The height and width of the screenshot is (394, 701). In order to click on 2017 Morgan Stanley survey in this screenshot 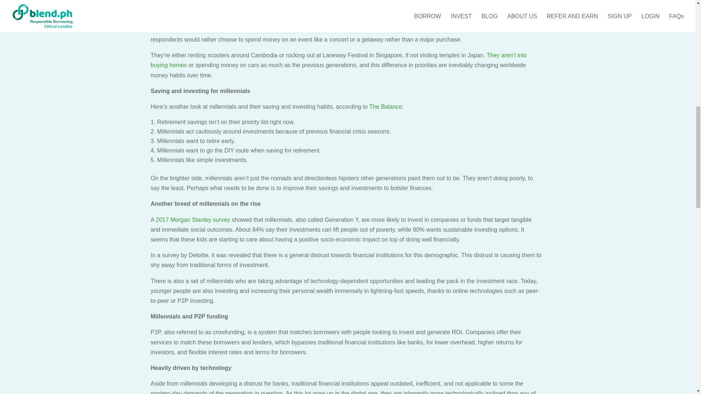, I will do `click(193, 220)`.